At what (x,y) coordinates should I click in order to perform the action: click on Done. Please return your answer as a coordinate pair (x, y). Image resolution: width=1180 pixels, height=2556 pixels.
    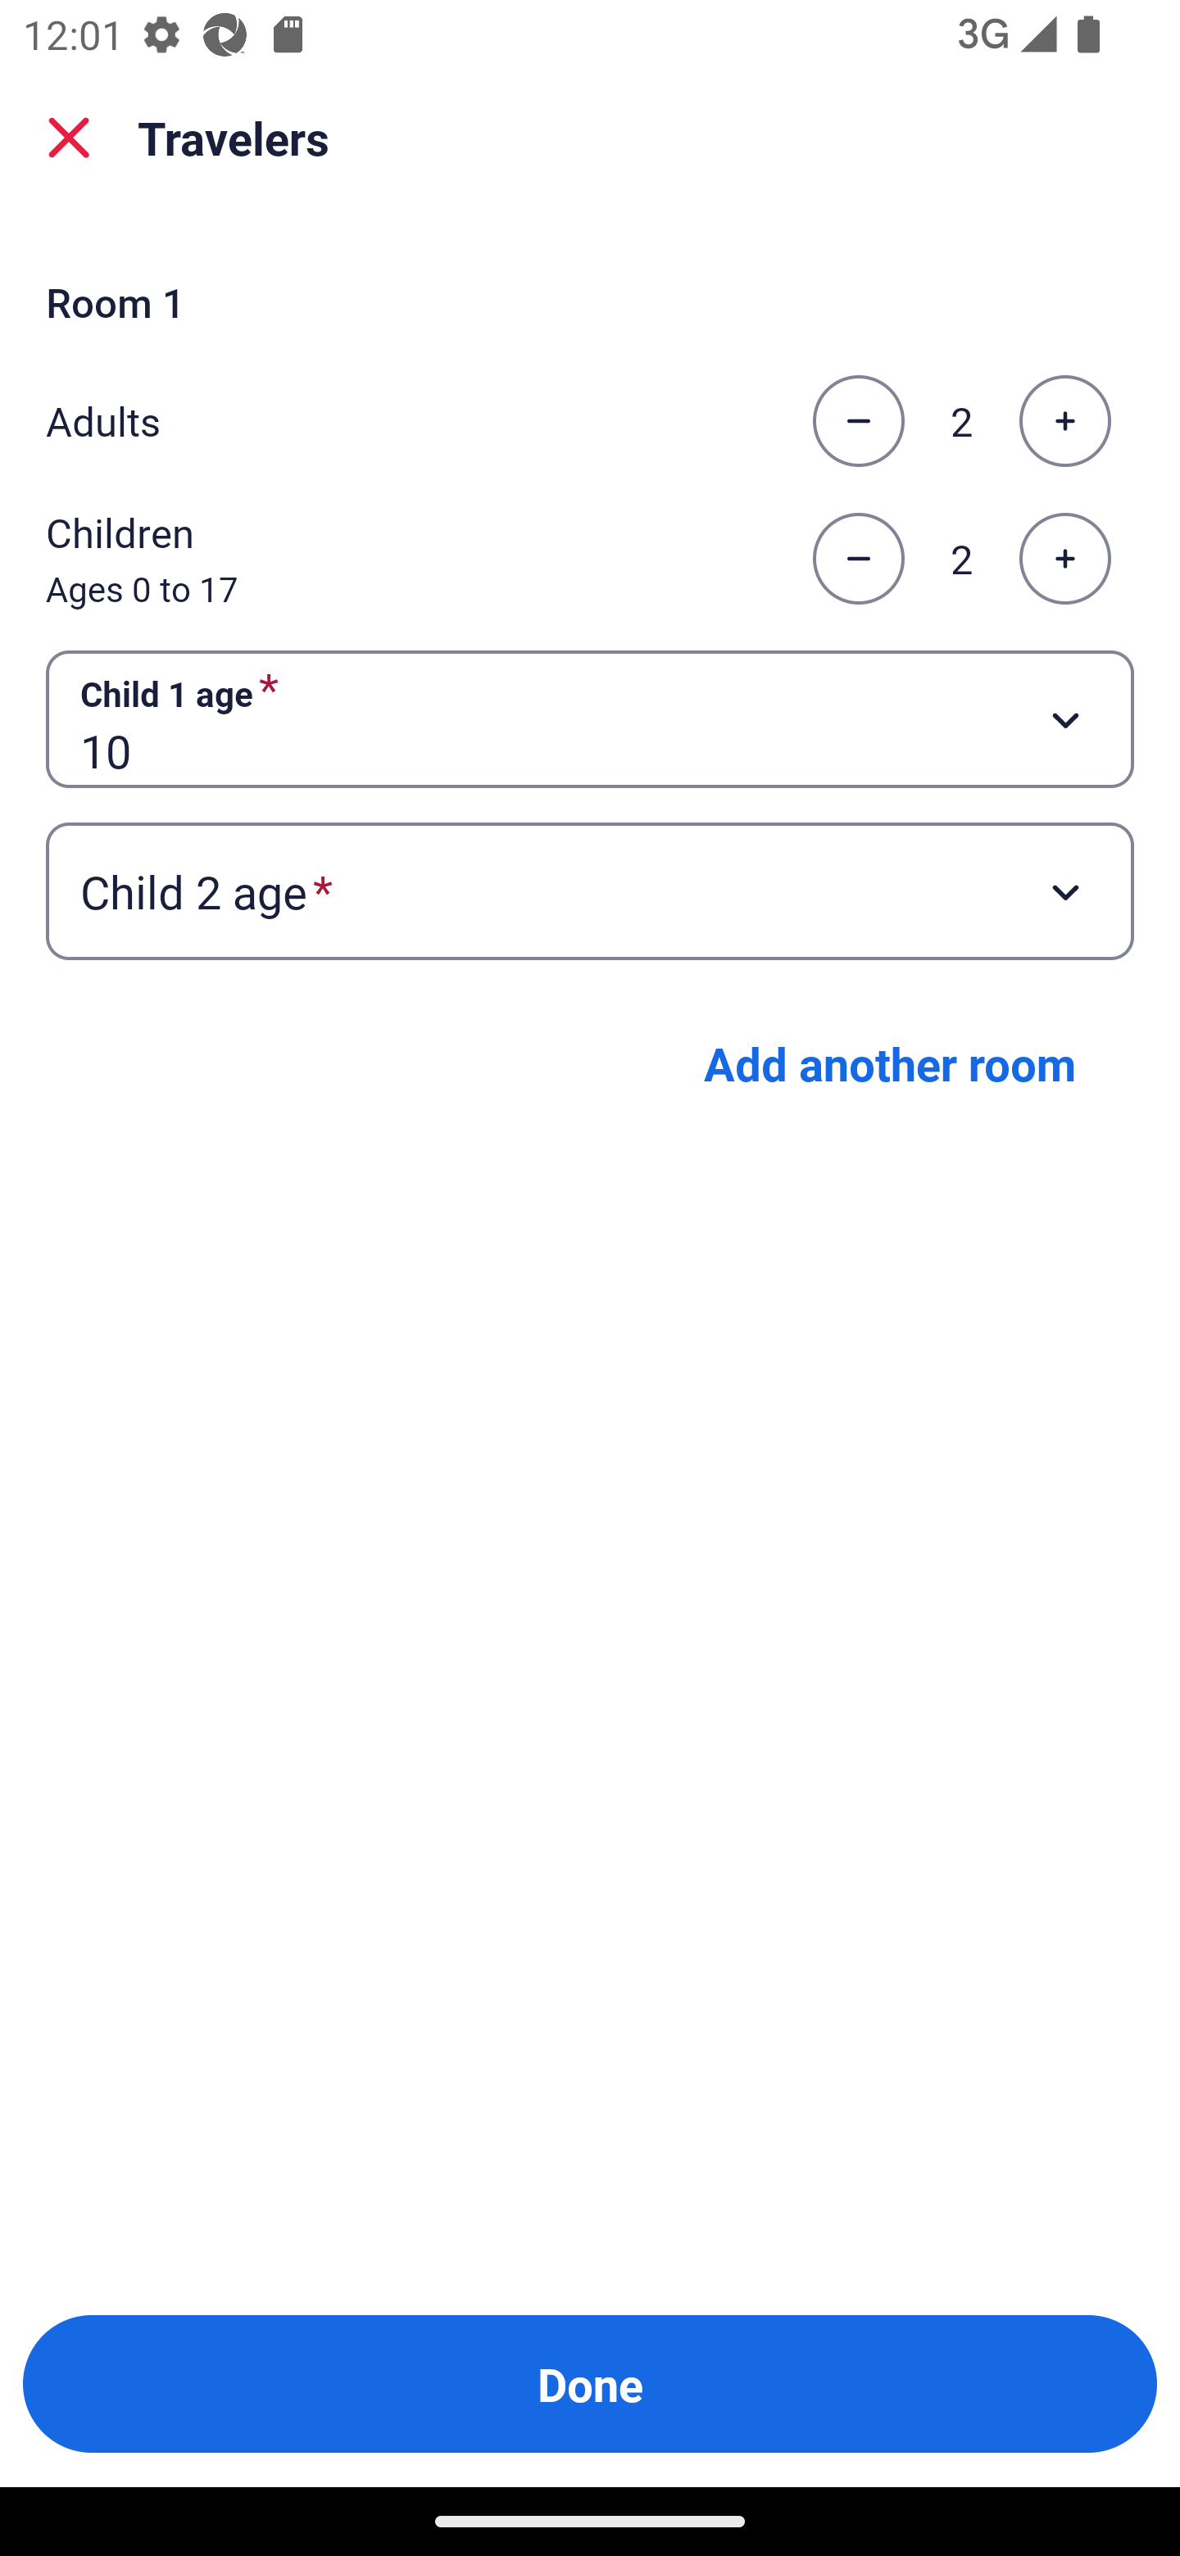
    Looking at the image, I should click on (590, 2384).